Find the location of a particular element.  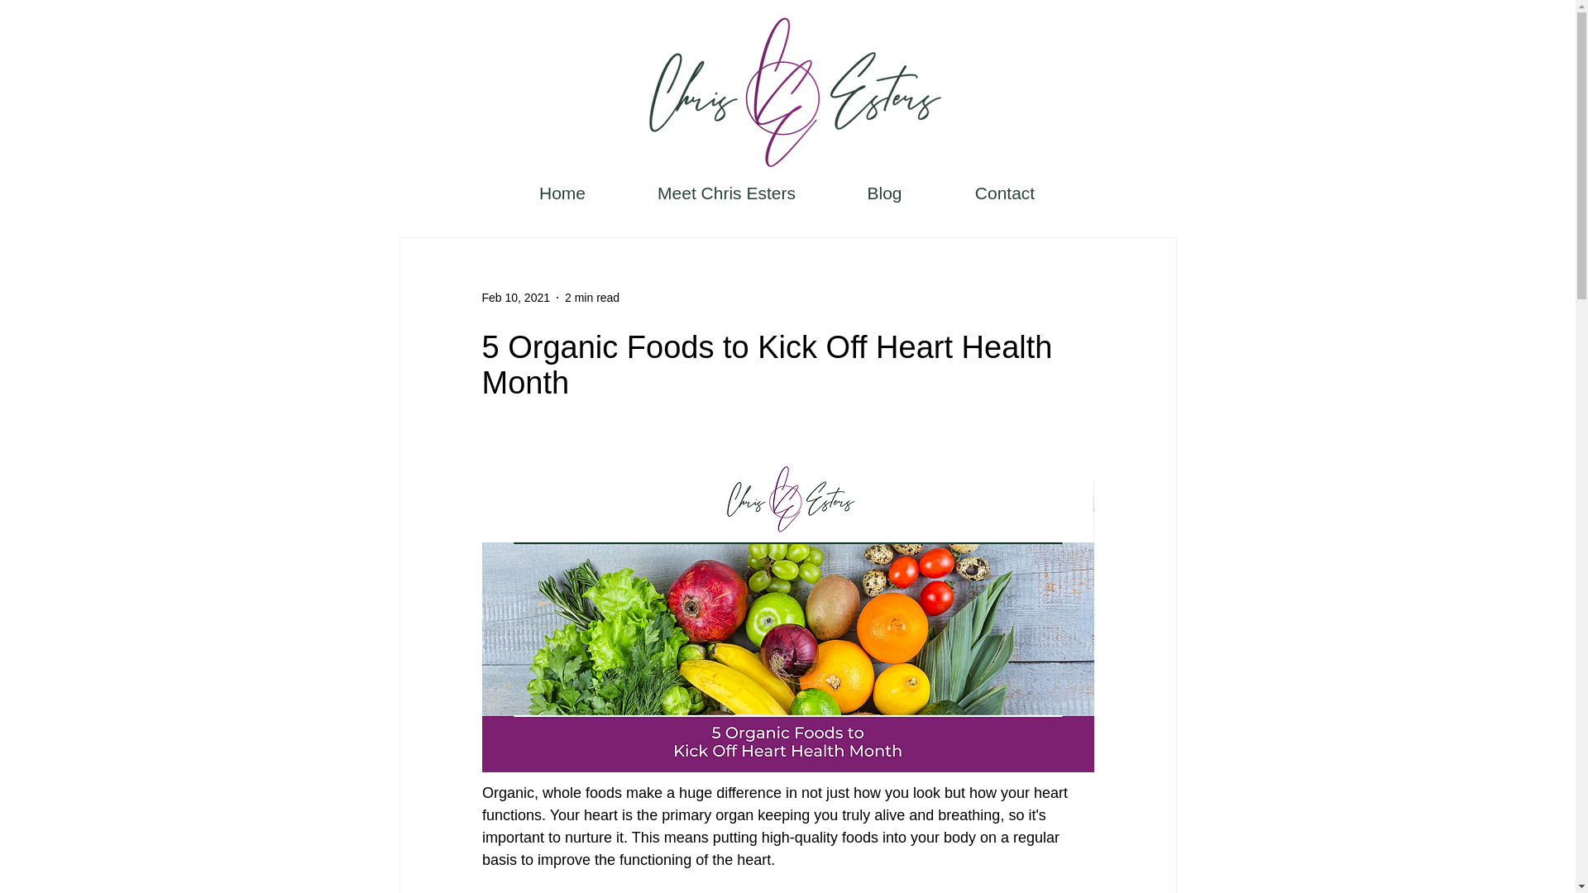

Contact is located at coordinates (1004, 193).